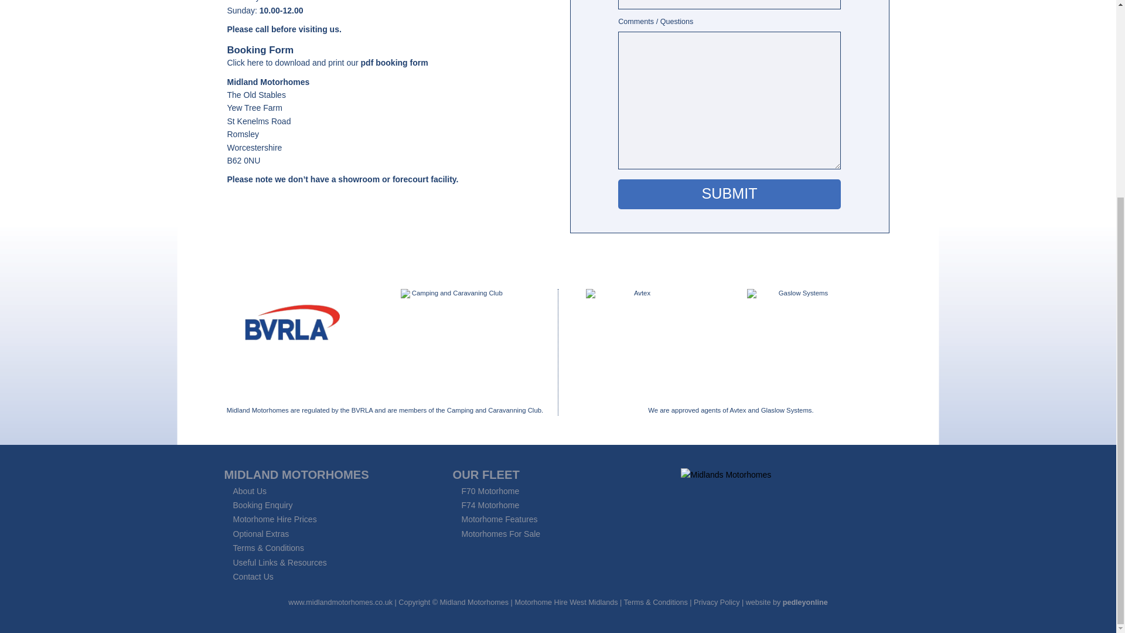 The height and width of the screenshot is (633, 1125). I want to click on Optional Extras, so click(261, 533).